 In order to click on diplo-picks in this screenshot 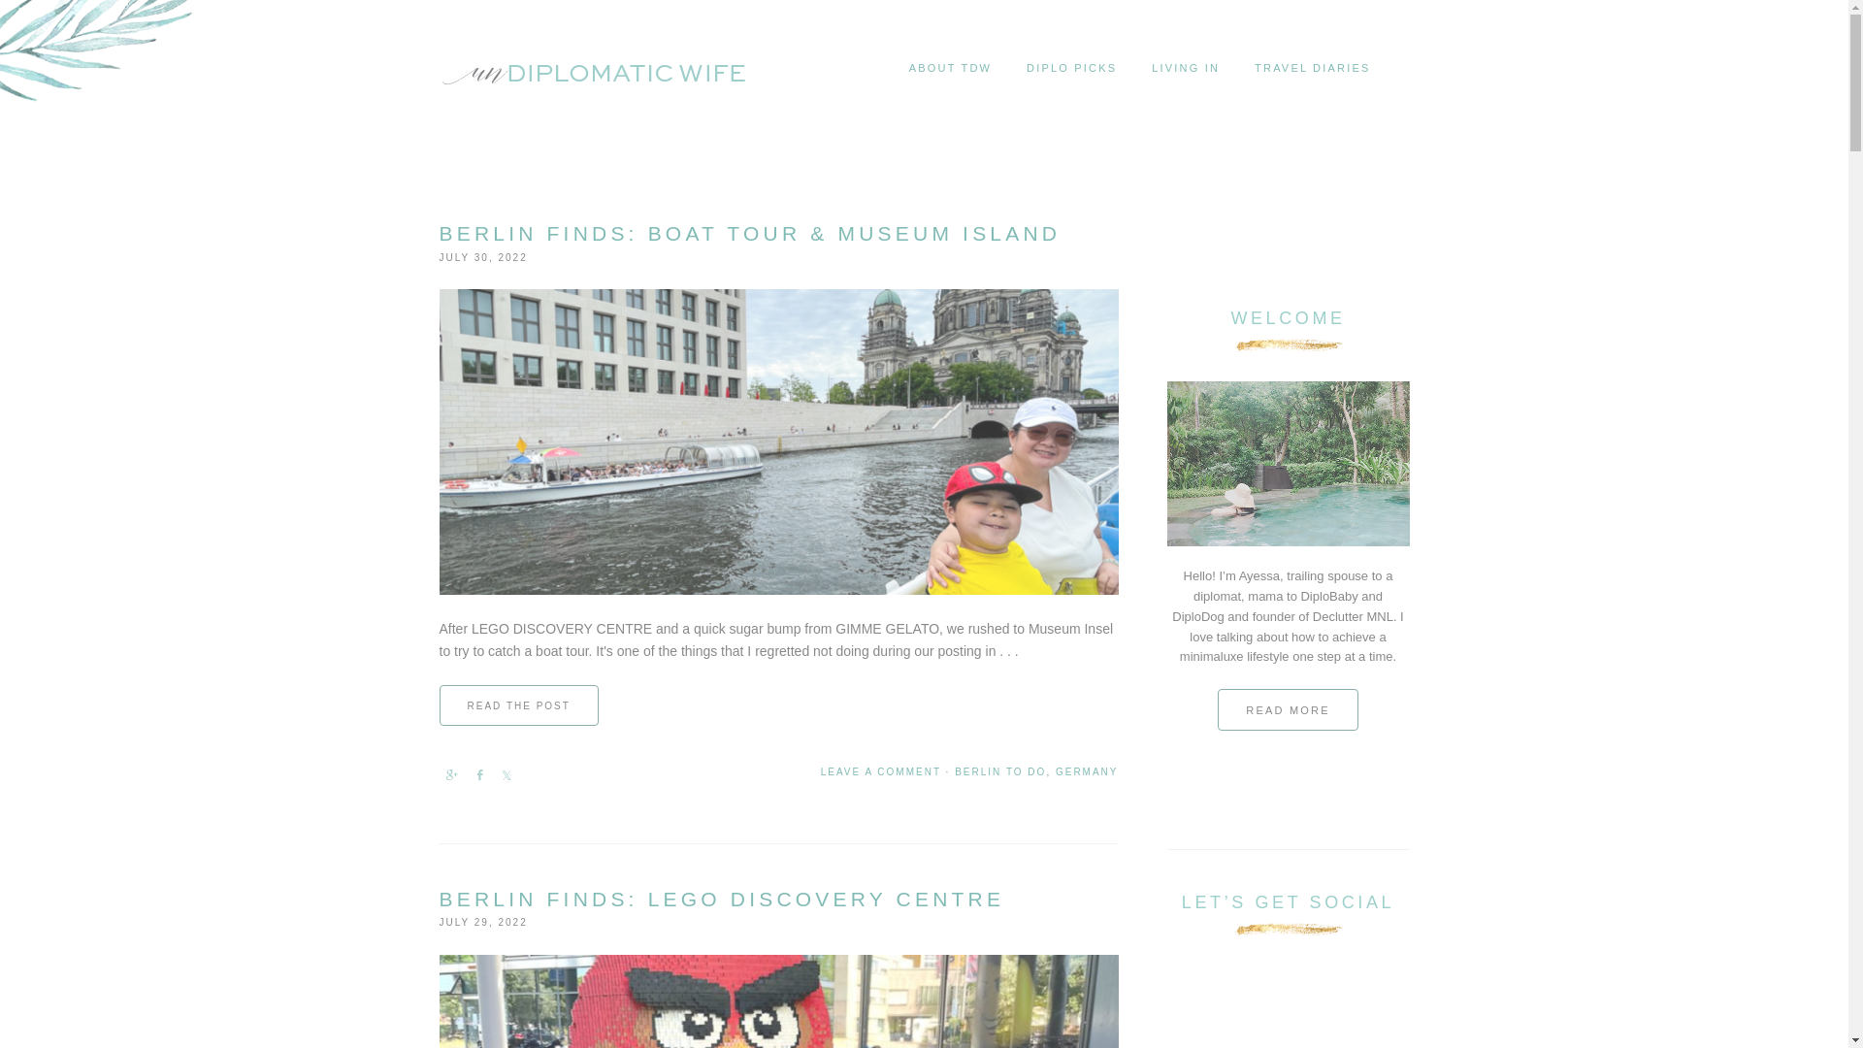, I will do `click(1071, 68)`.